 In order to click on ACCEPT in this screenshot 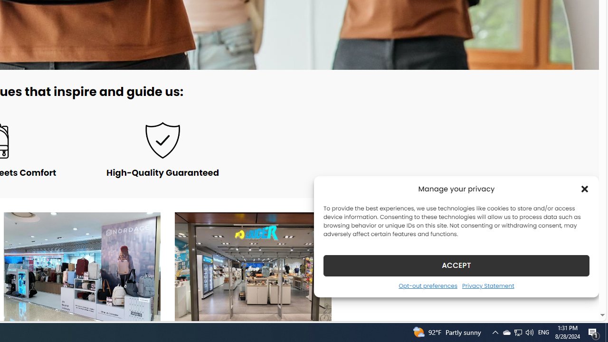, I will do `click(456, 265)`.